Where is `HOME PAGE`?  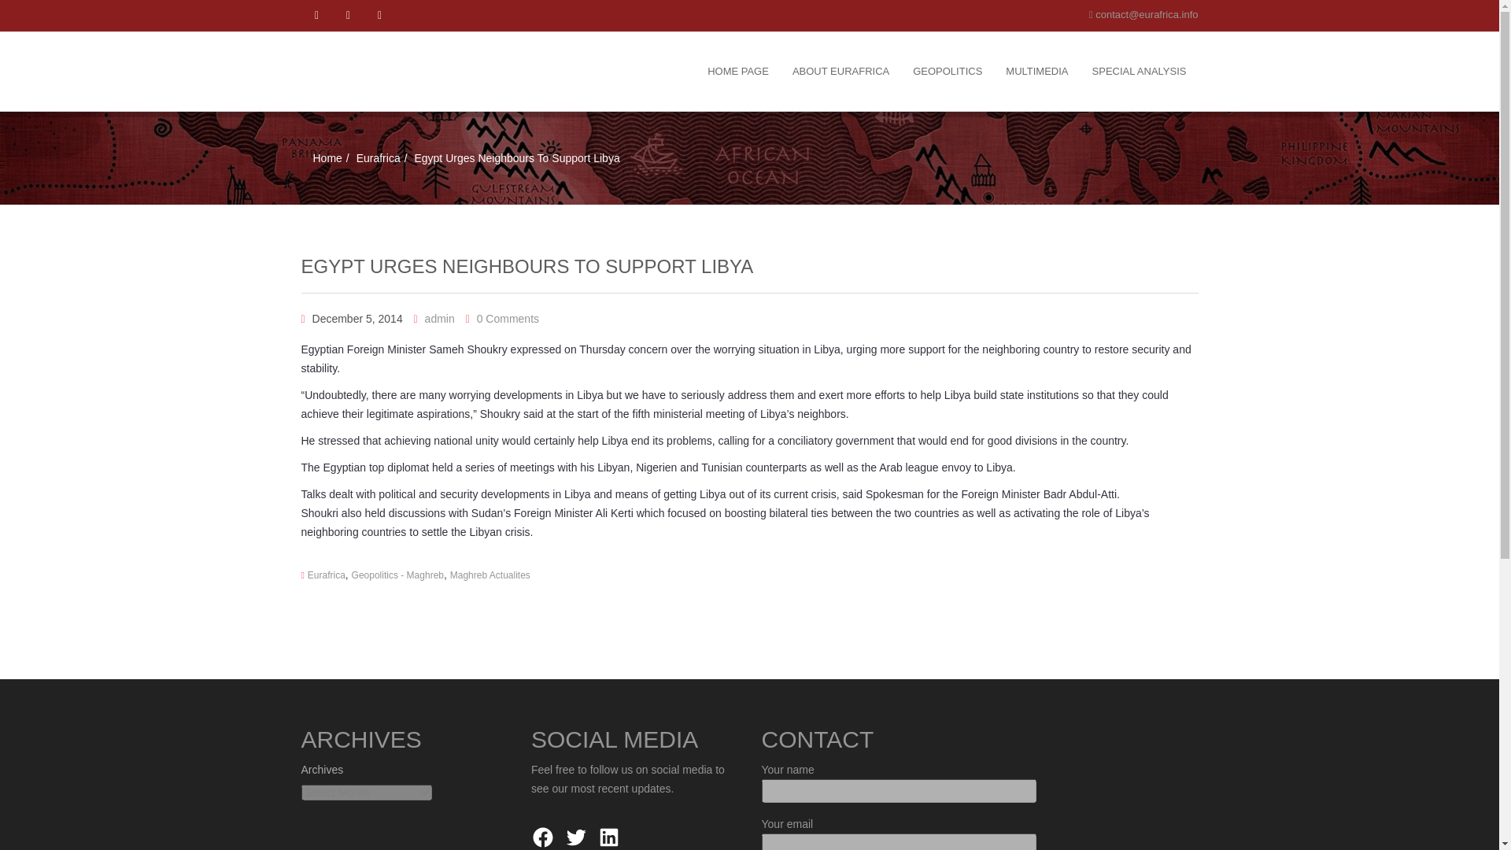
HOME PAGE is located at coordinates (738, 72).